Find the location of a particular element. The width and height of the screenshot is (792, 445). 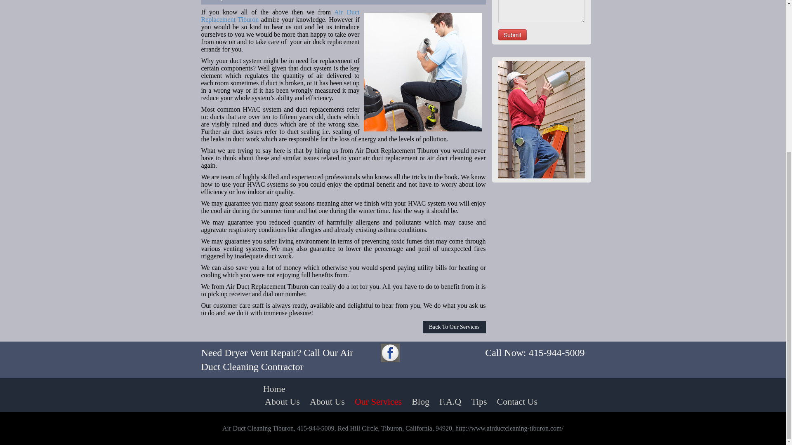

Tips is located at coordinates (479, 401).